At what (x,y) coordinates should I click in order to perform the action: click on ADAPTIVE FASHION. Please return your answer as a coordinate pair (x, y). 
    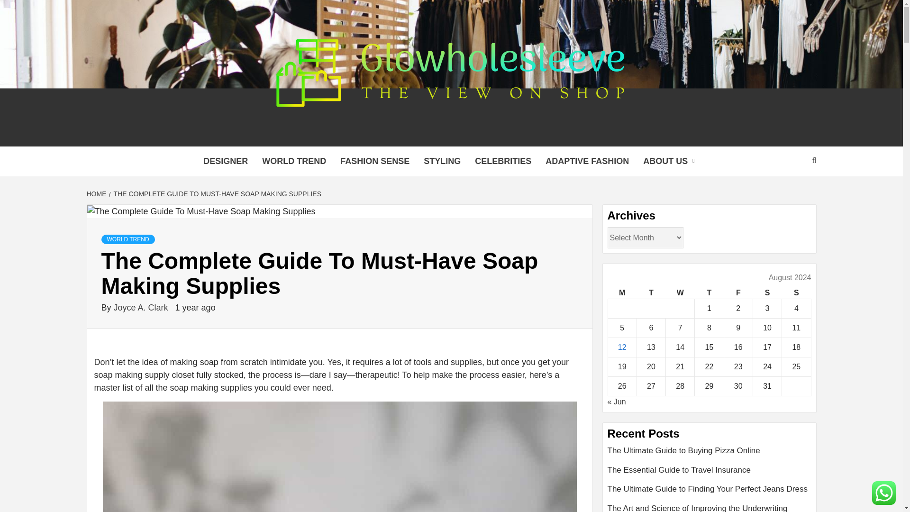
    Looking at the image, I should click on (587, 161).